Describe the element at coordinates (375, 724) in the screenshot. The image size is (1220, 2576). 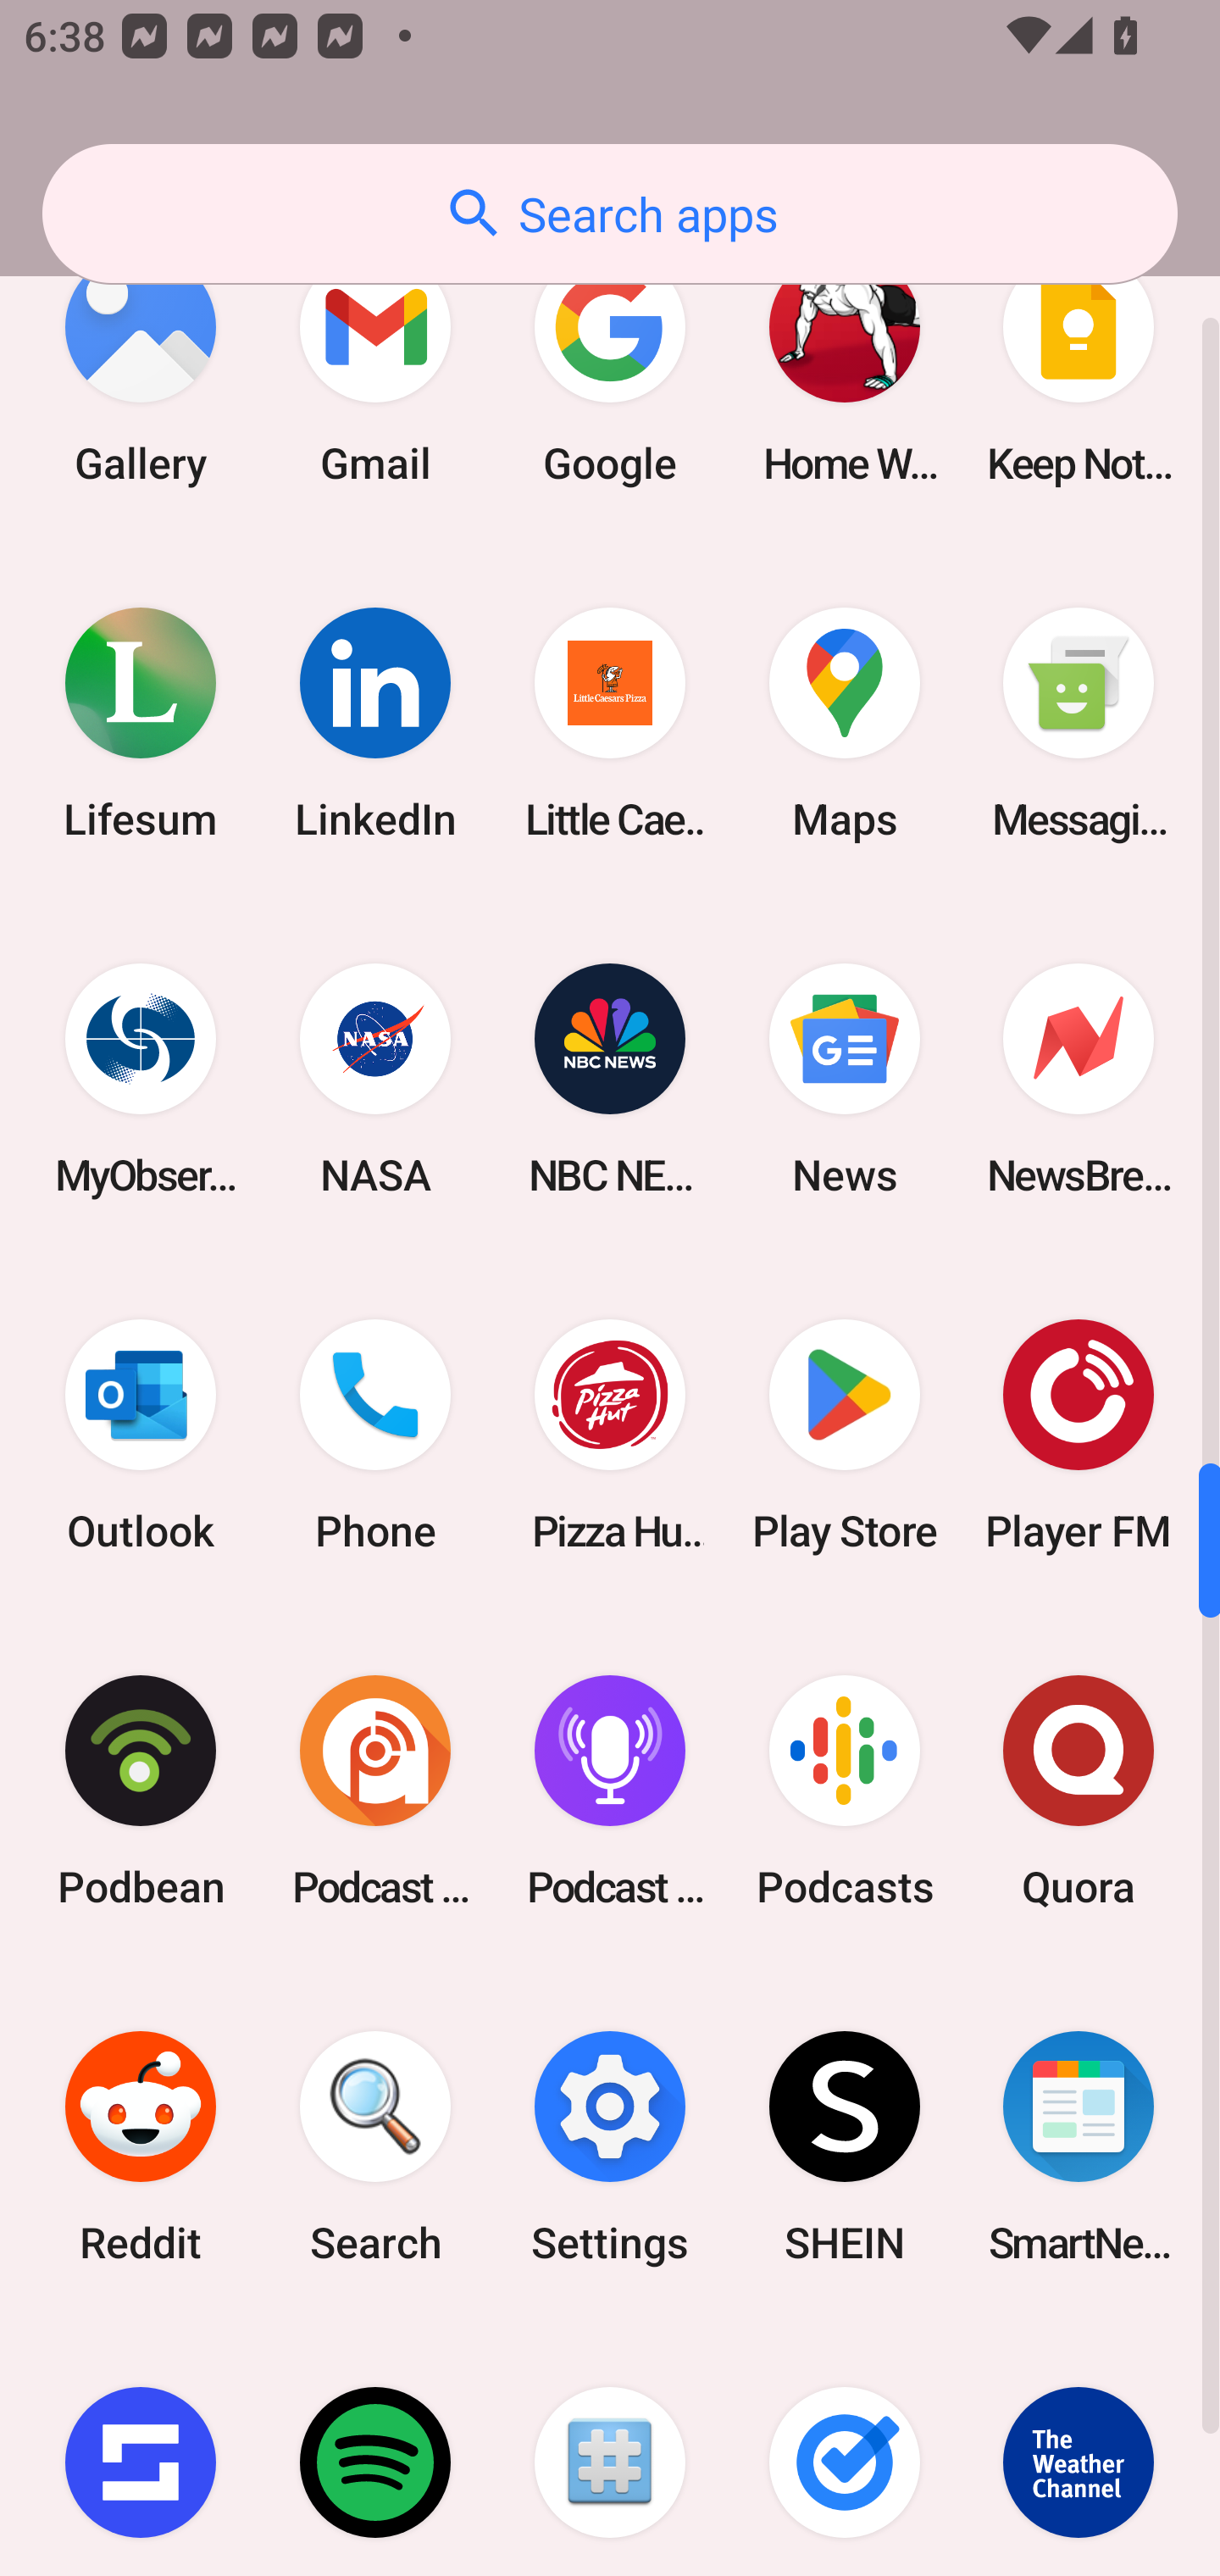
I see `LinkedIn` at that location.